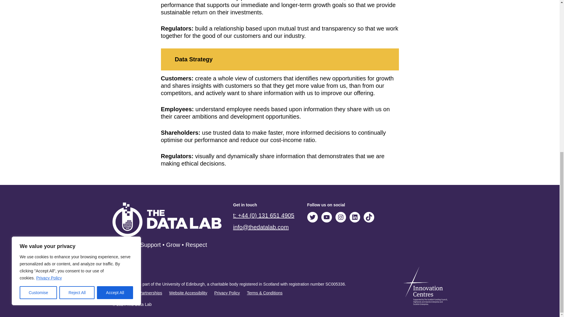 The image size is (564, 317). I want to click on Customise, so click(38, 4).